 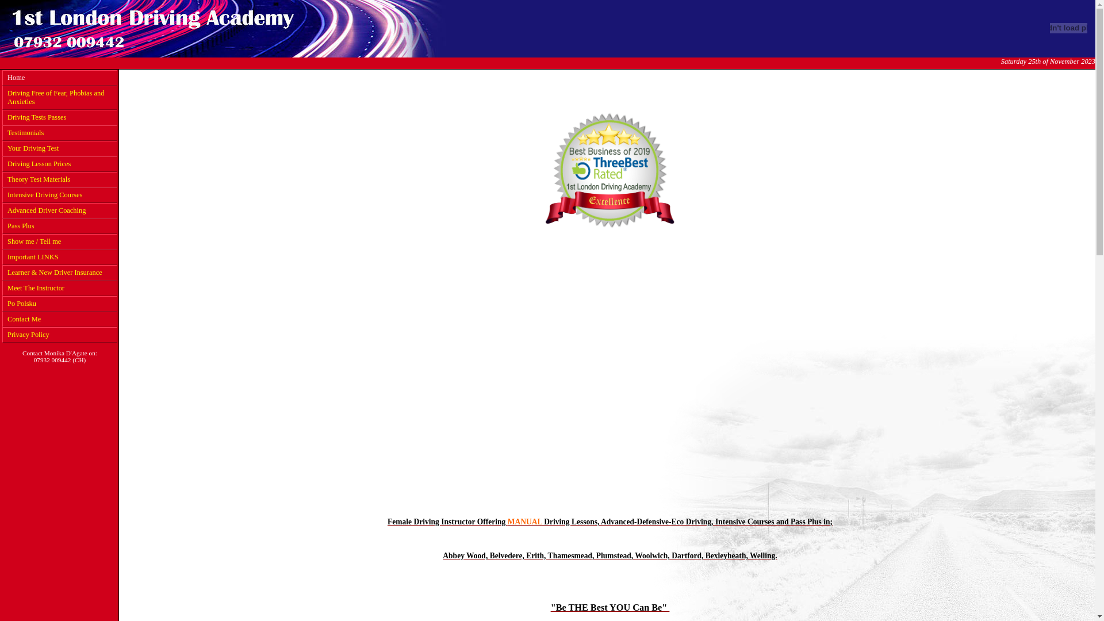 What do you see at coordinates (60, 98) in the screenshot?
I see `Driving Free of Fear, Phobias and Anxieties` at bounding box center [60, 98].